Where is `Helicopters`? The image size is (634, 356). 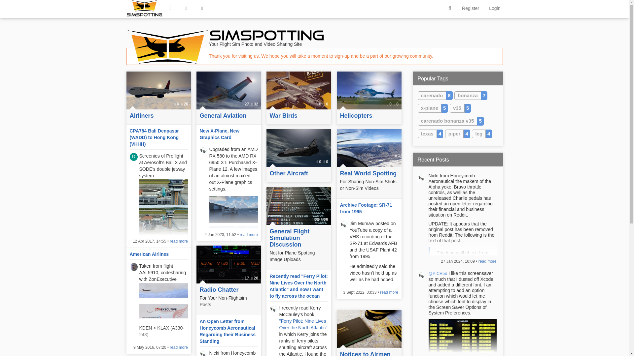 Helicopters is located at coordinates (369, 116).